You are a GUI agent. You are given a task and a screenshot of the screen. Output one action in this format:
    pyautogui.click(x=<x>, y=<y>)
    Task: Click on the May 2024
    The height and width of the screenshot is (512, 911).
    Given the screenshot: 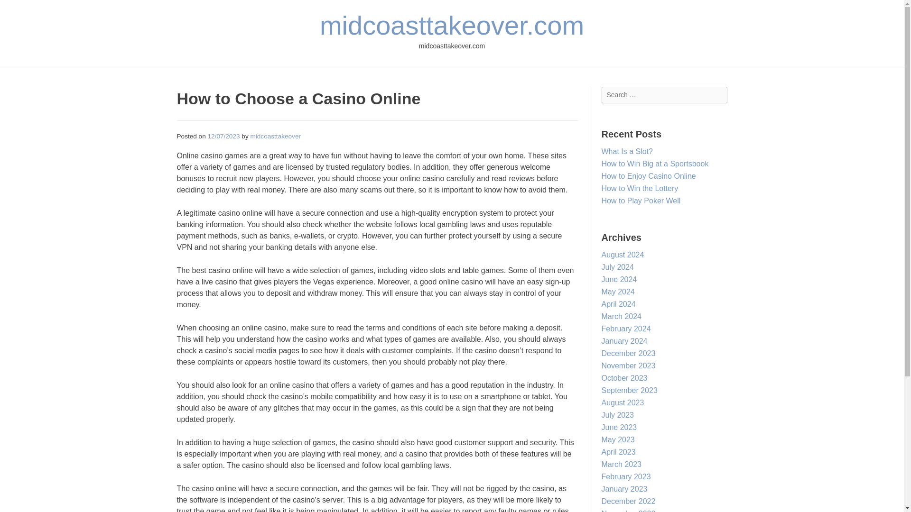 What is the action you would take?
    pyautogui.click(x=618, y=292)
    